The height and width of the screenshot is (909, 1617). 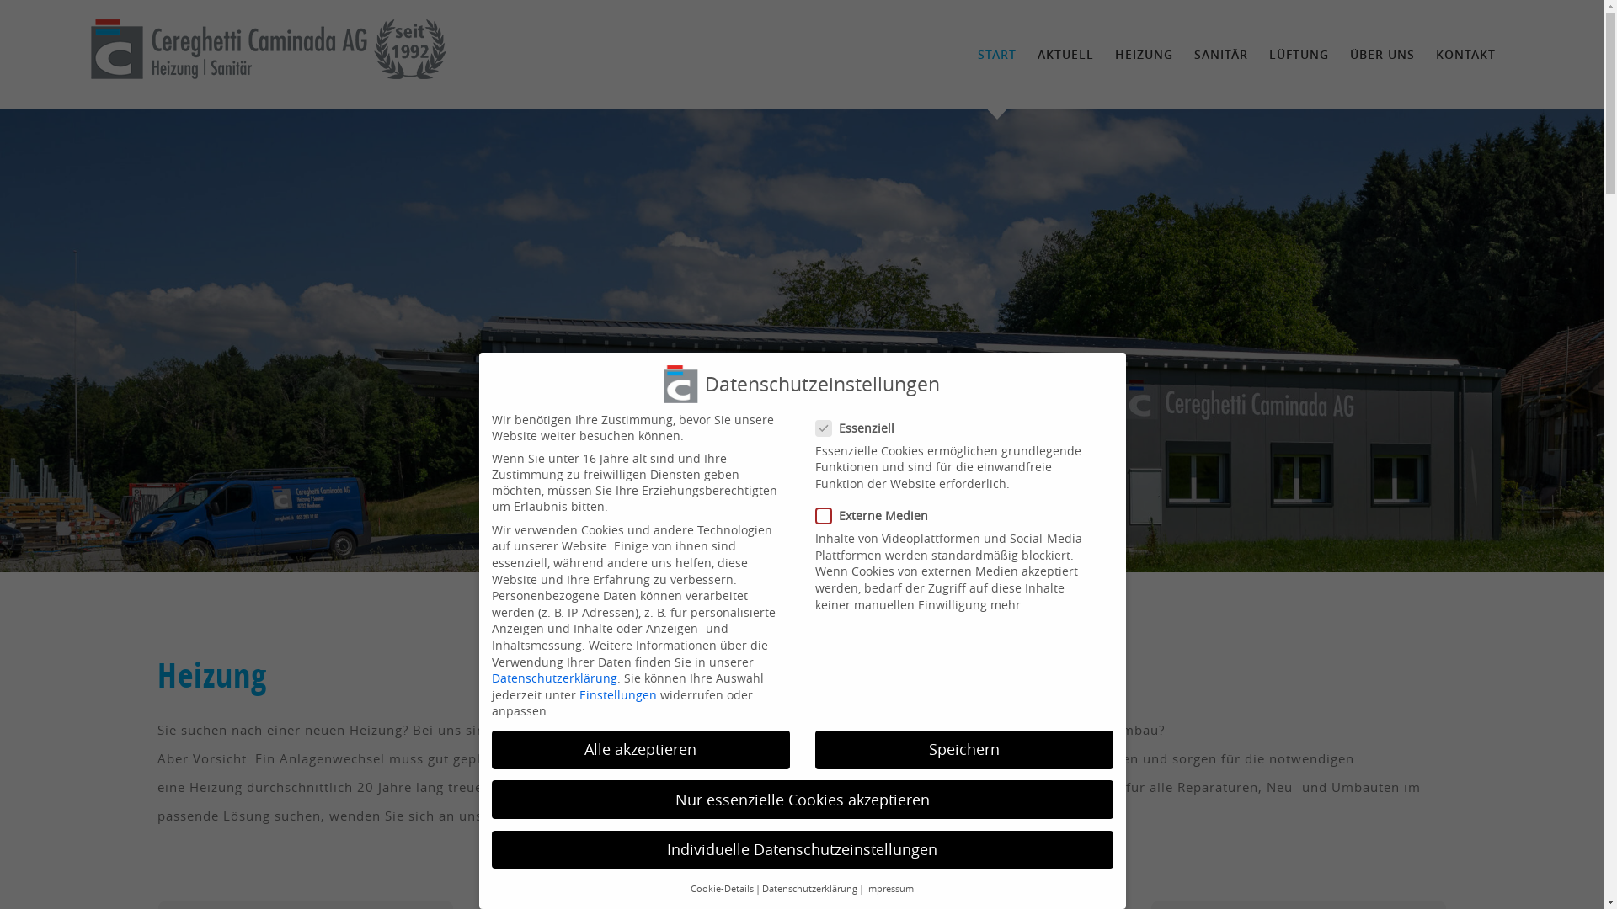 I want to click on Impressum, so click(x=889, y=889).